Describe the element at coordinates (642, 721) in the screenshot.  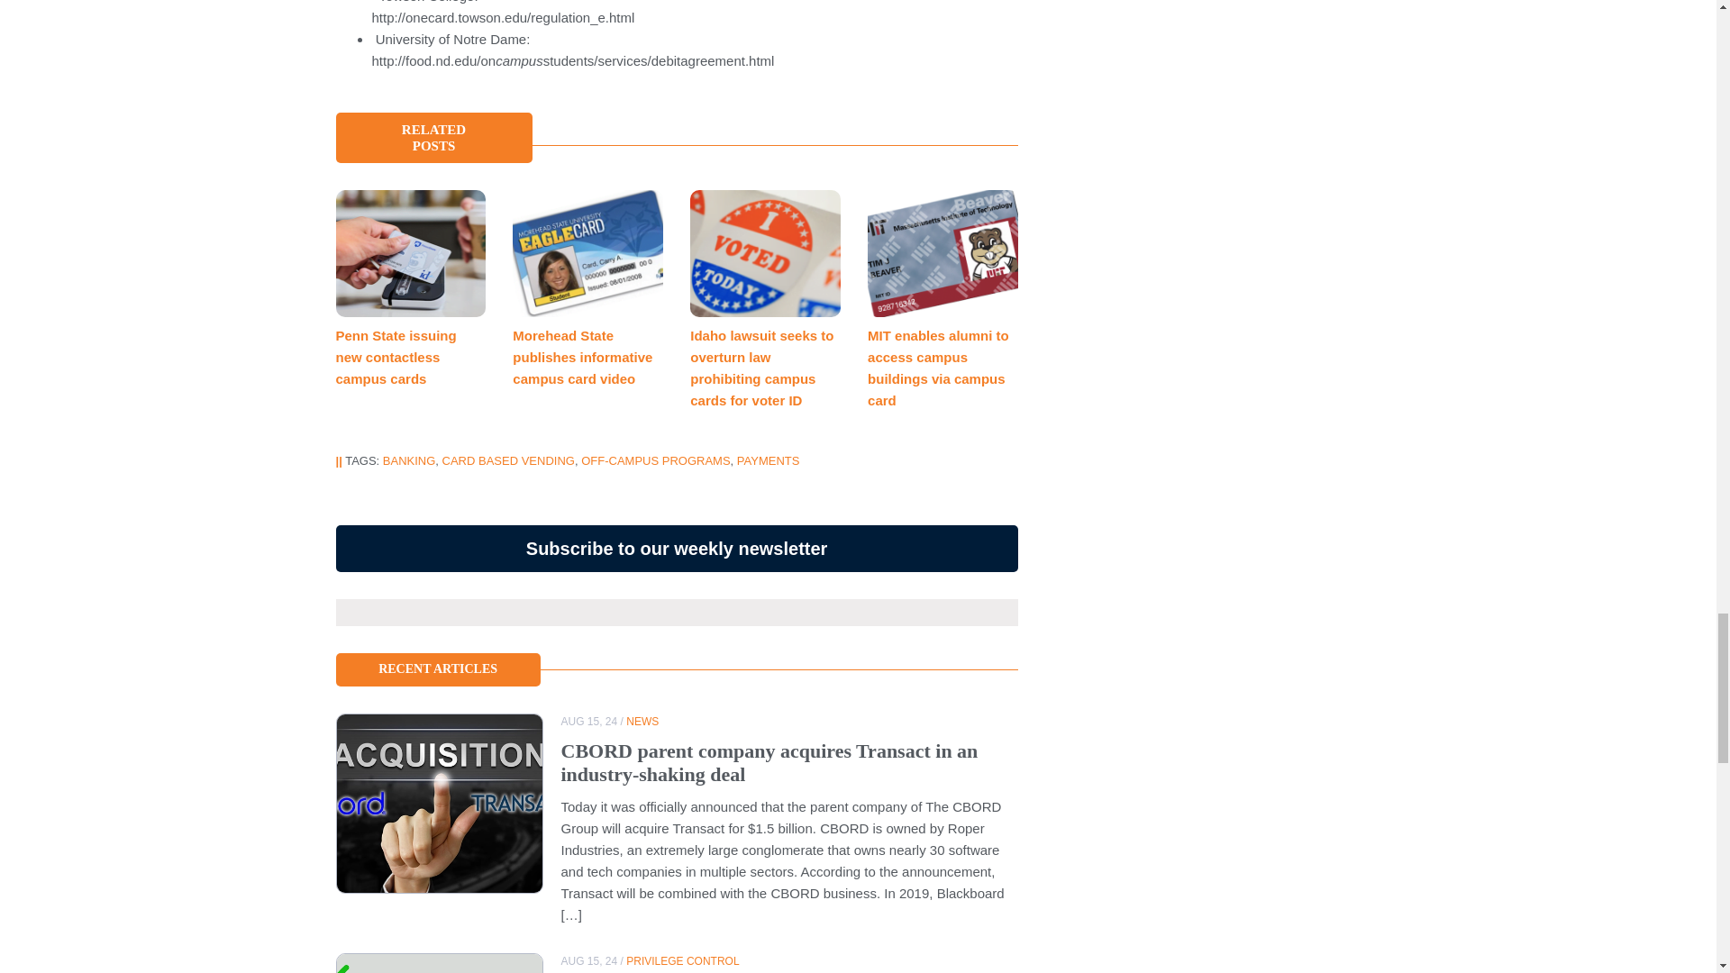
I see `NEWS` at that location.